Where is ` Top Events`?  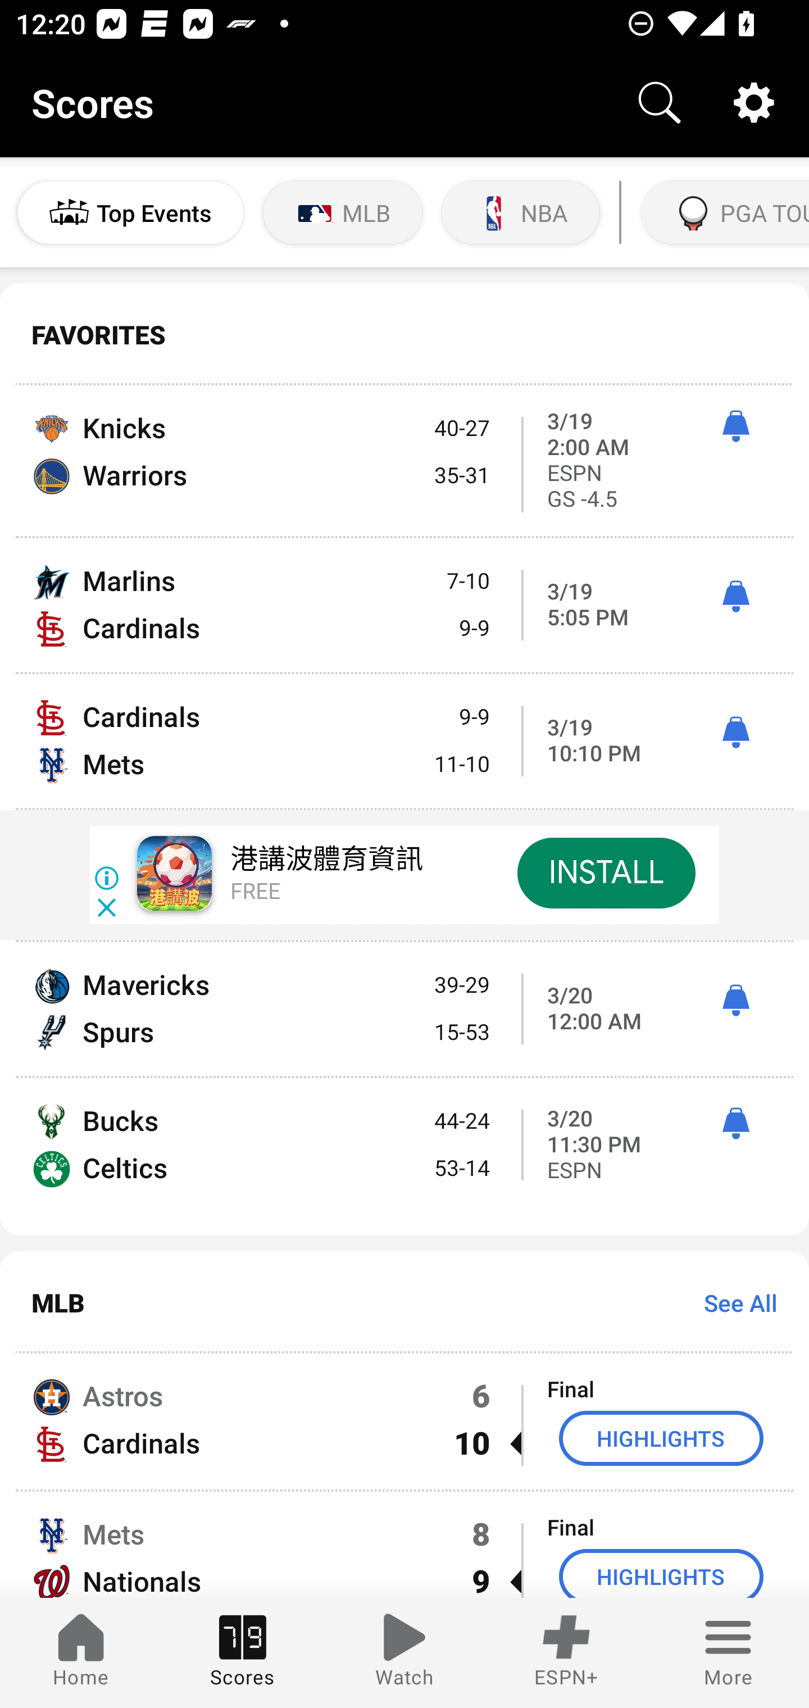
 Top Events is located at coordinates (130, 212).